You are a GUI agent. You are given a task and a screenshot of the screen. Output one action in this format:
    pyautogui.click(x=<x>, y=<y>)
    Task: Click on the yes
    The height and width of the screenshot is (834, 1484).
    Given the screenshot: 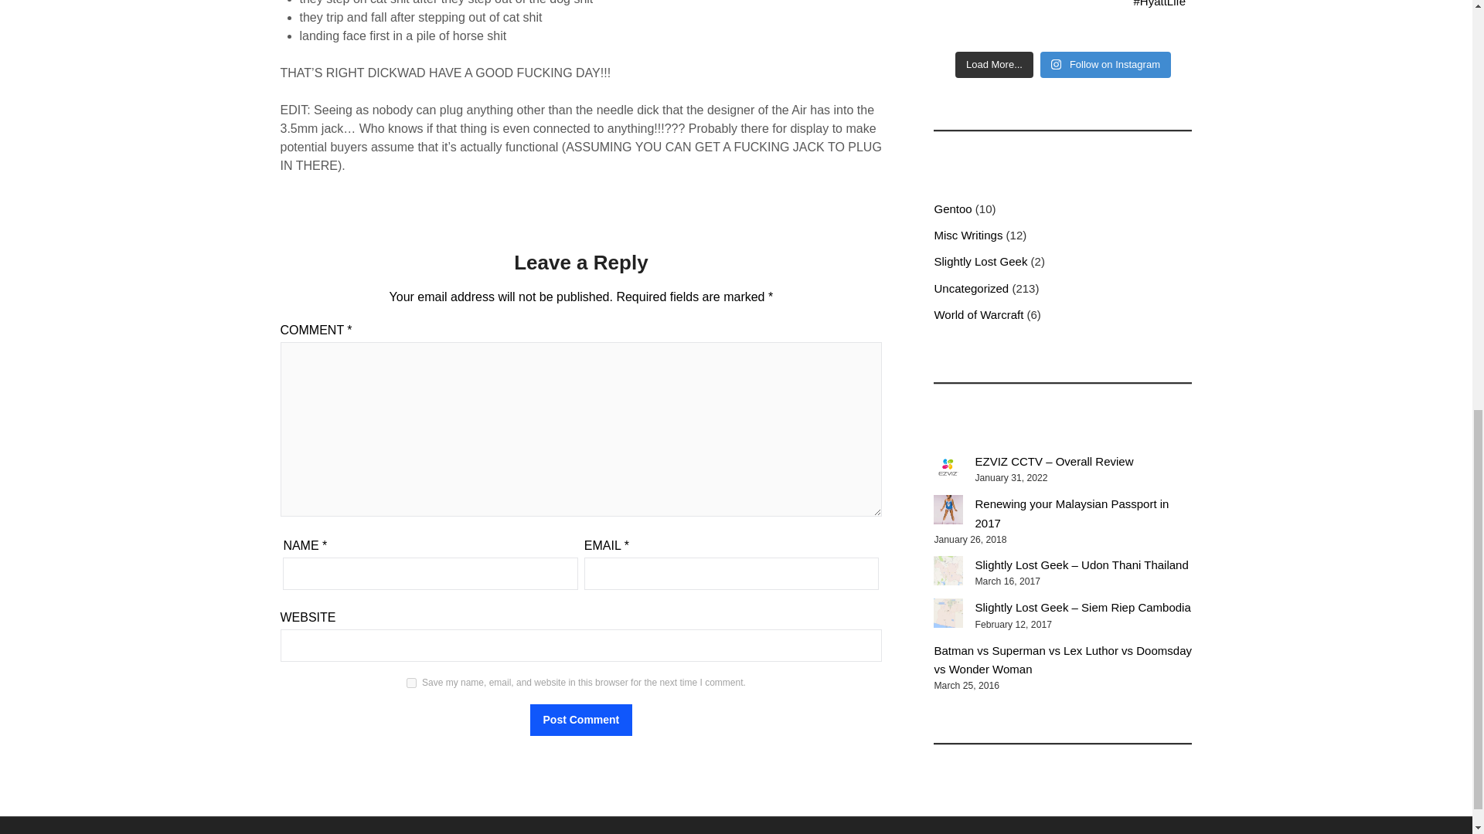 What is the action you would take?
    pyautogui.click(x=411, y=683)
    